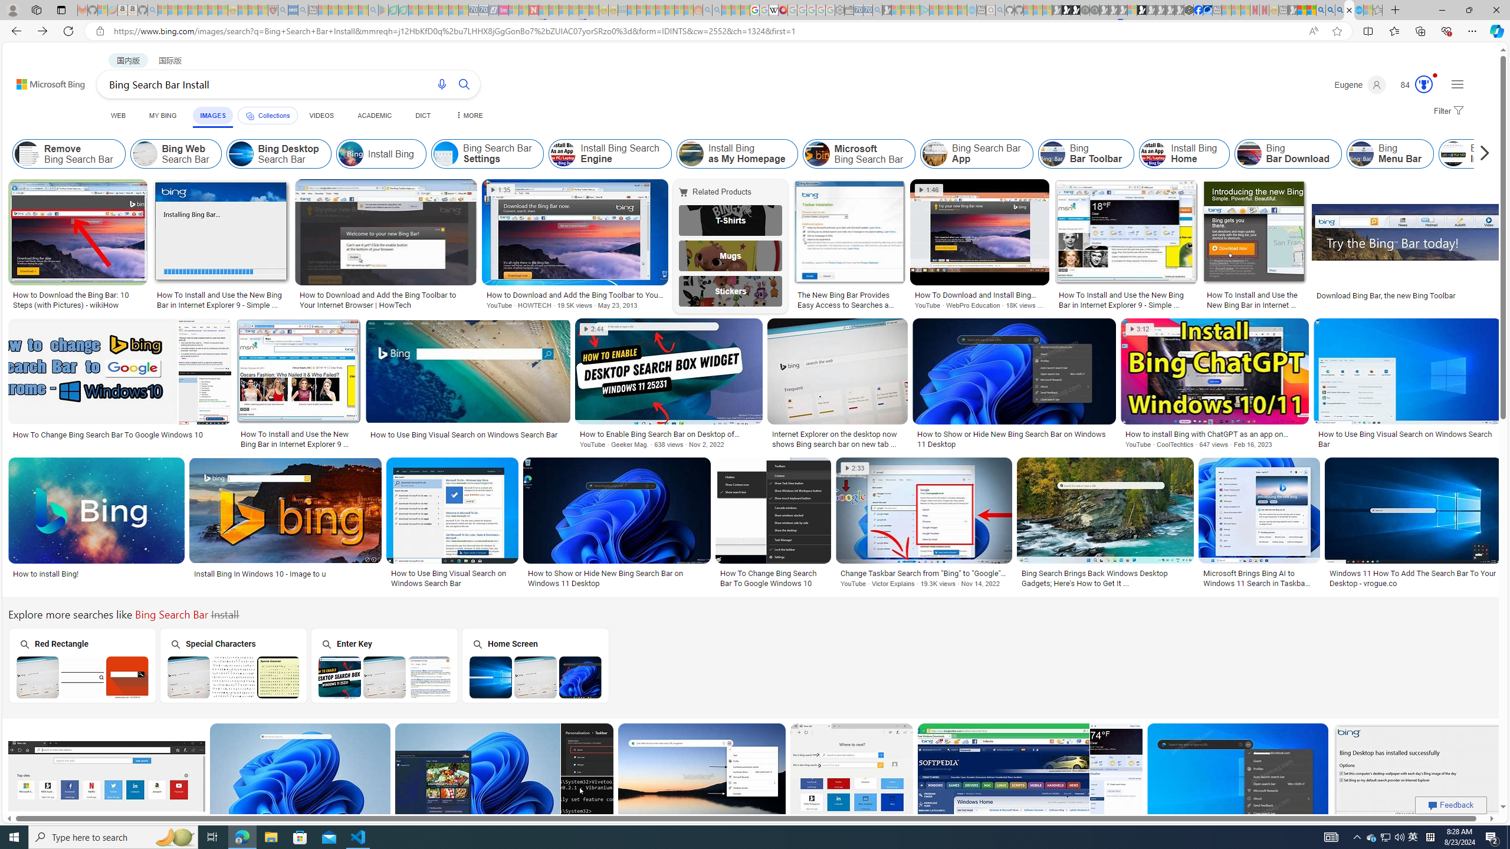 Image resolution: width=1510 pixels, height=849 pixels. I want to click on 3:12, so click(1139, 329).